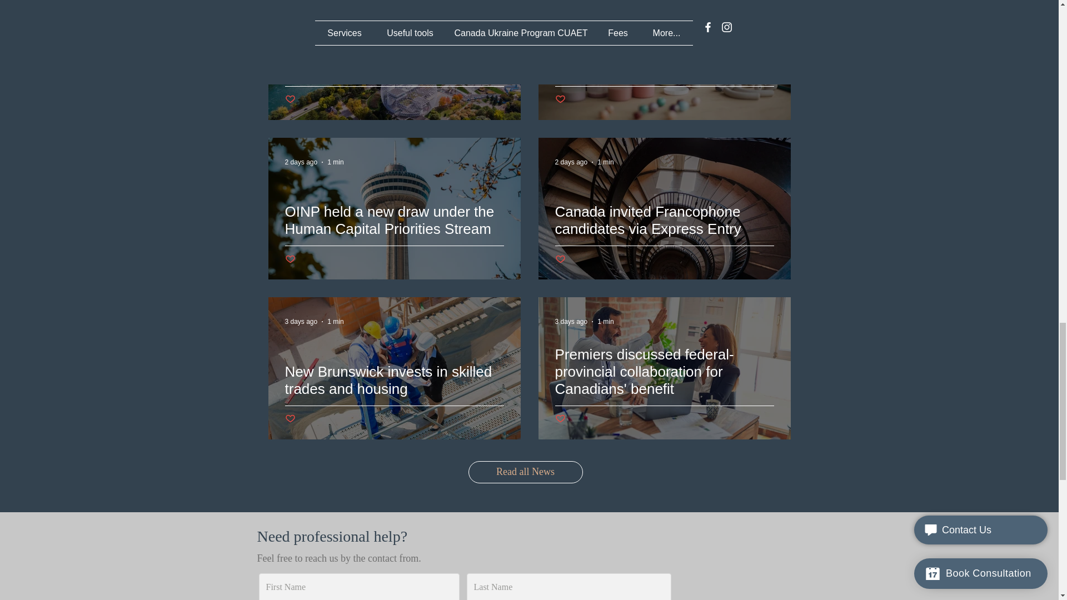 Image resolution: width=1067 pixels, height=600 pixels. Describe the element at coordinates (301, 322) in the screenshot. I see `3 days ago` at that location.